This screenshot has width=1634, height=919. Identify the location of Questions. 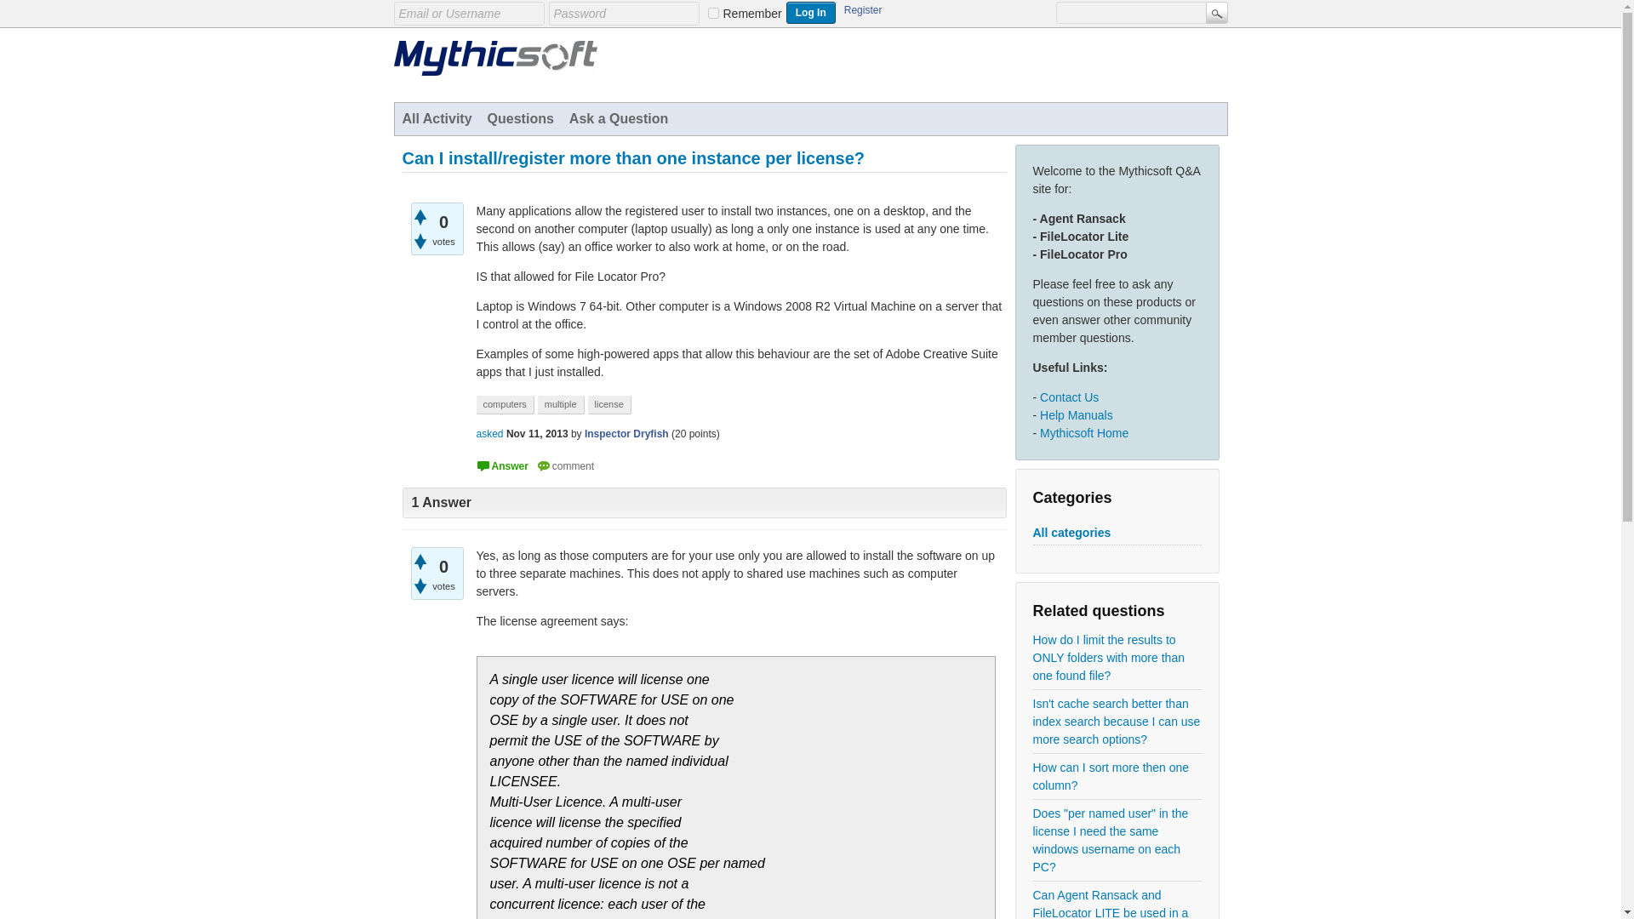
(521, 118).